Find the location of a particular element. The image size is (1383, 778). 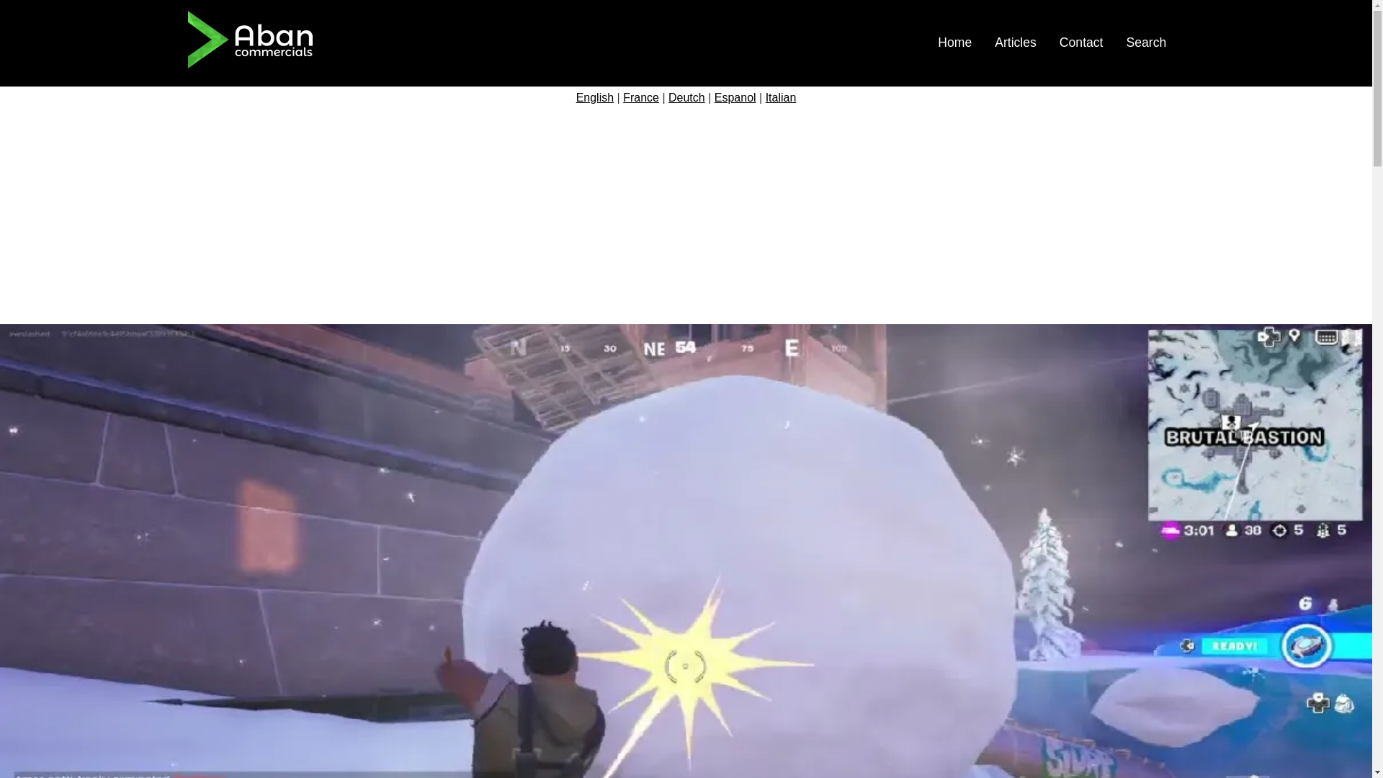

Italian is located at coordinates (781, 97).